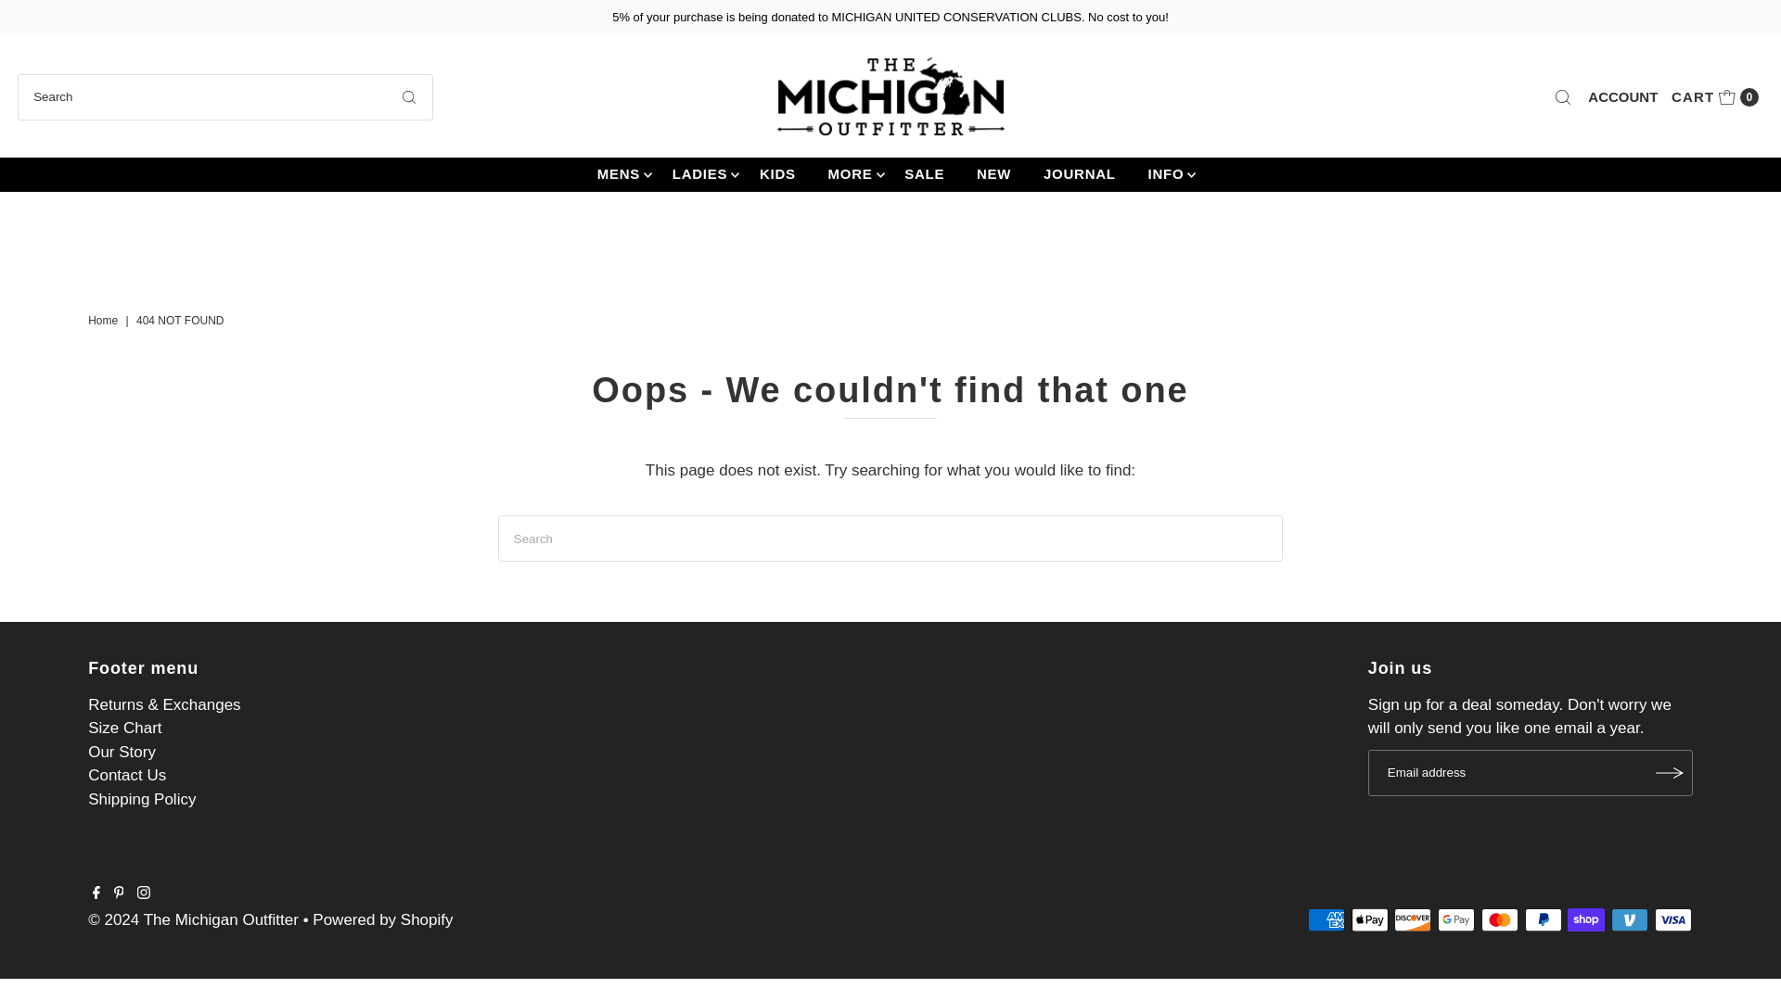 The width and height of the screenshot is (1781, 1001). Describe the element at coordinates (850, 173) in the screenshot. I see `Visa` at that location.